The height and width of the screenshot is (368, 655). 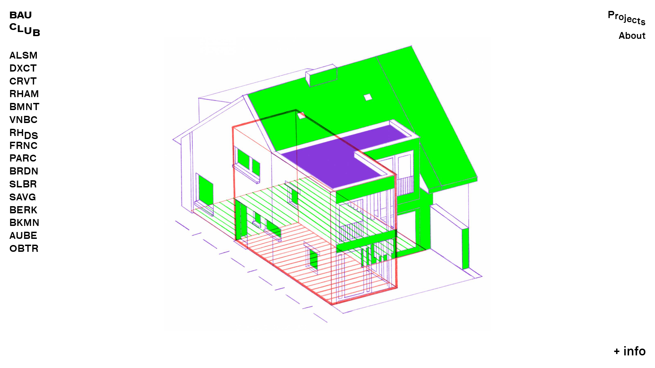 What do you see at coordinates (627, 15) in the screenshot?
I see `P
r
o
j
e
c
t
s` at bounding box center [627, 15].